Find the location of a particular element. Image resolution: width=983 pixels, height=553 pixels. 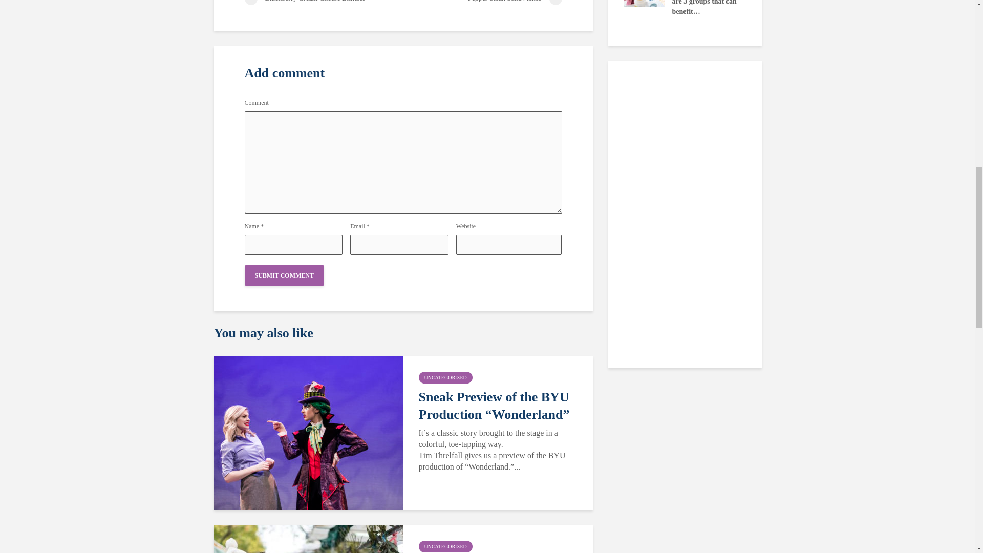

Submit Comment is located at coordinates (285, 275).